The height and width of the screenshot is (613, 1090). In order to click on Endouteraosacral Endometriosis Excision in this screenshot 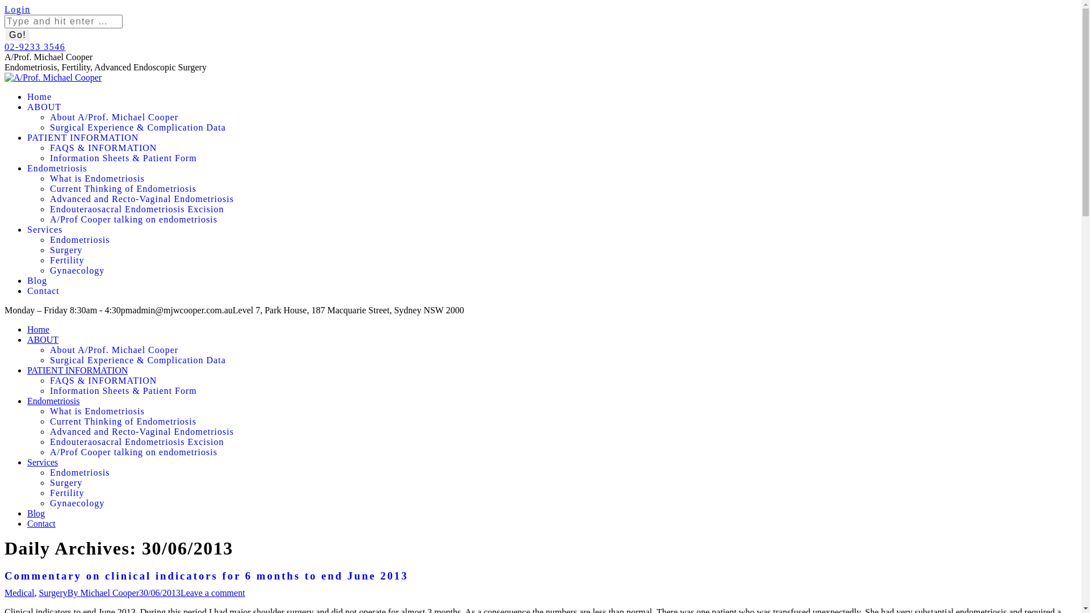, I will do `click(563, 209)`.